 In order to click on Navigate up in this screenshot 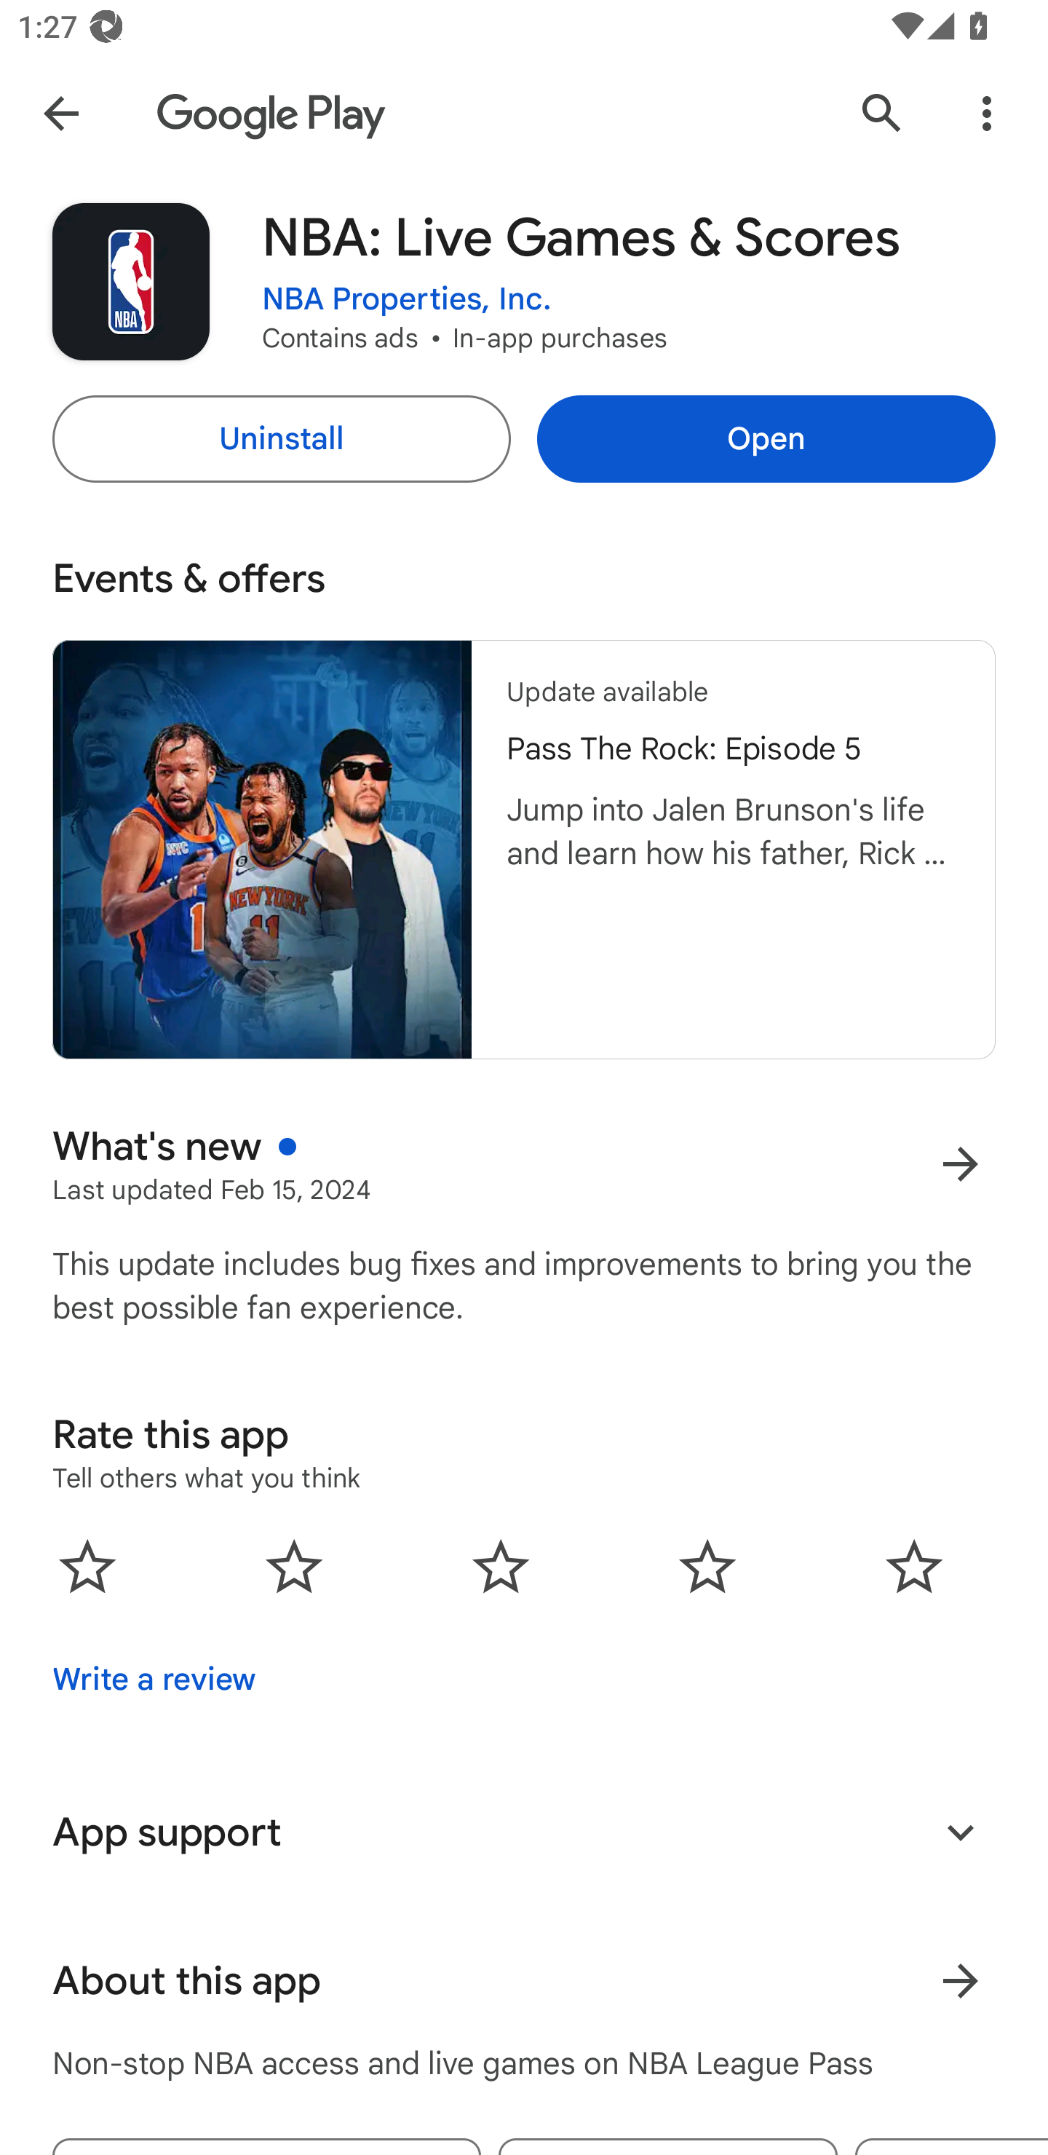, I will do `click(60, 112)`.